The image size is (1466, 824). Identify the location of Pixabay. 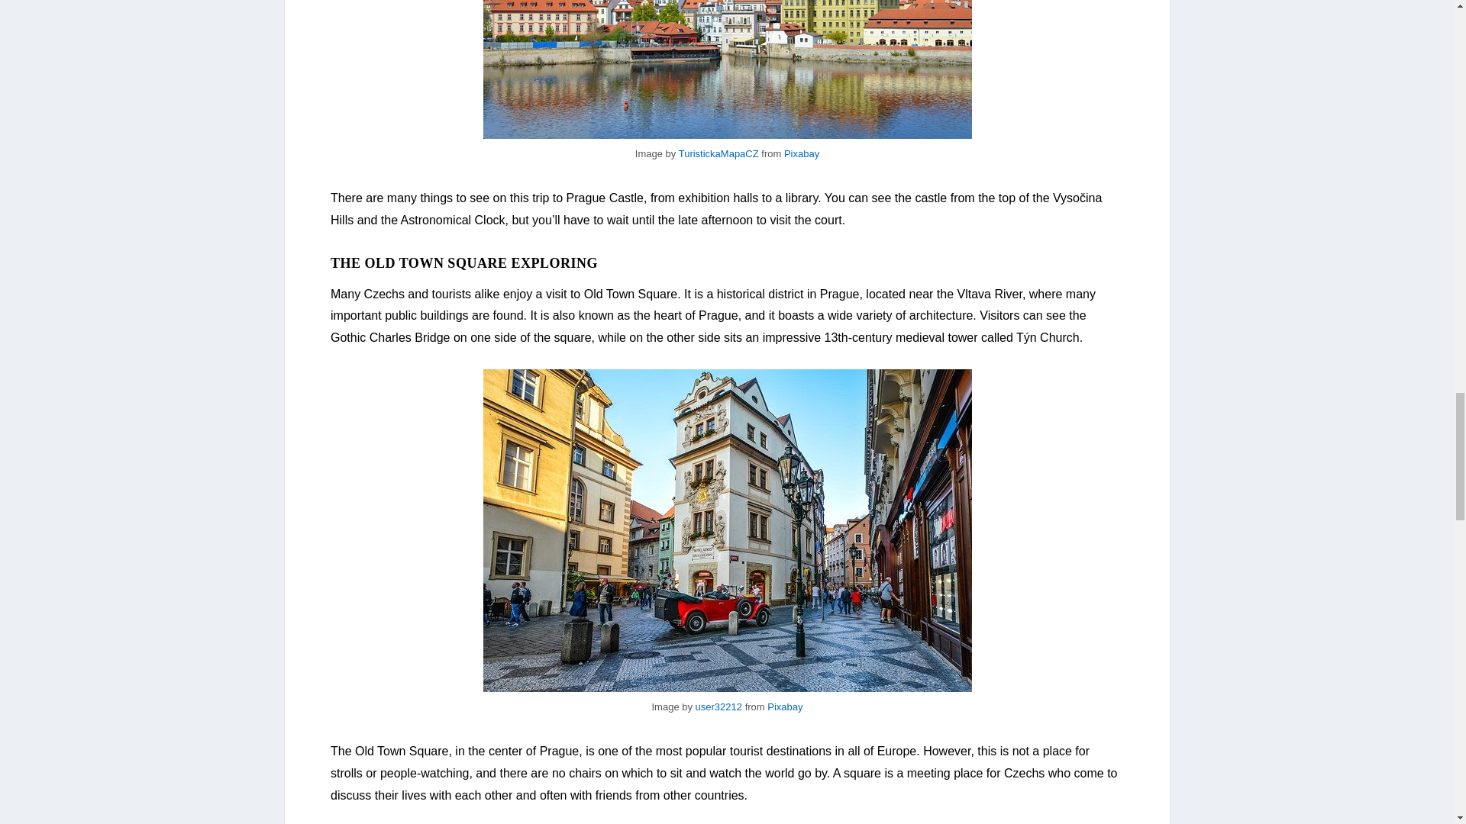
(802, 154).